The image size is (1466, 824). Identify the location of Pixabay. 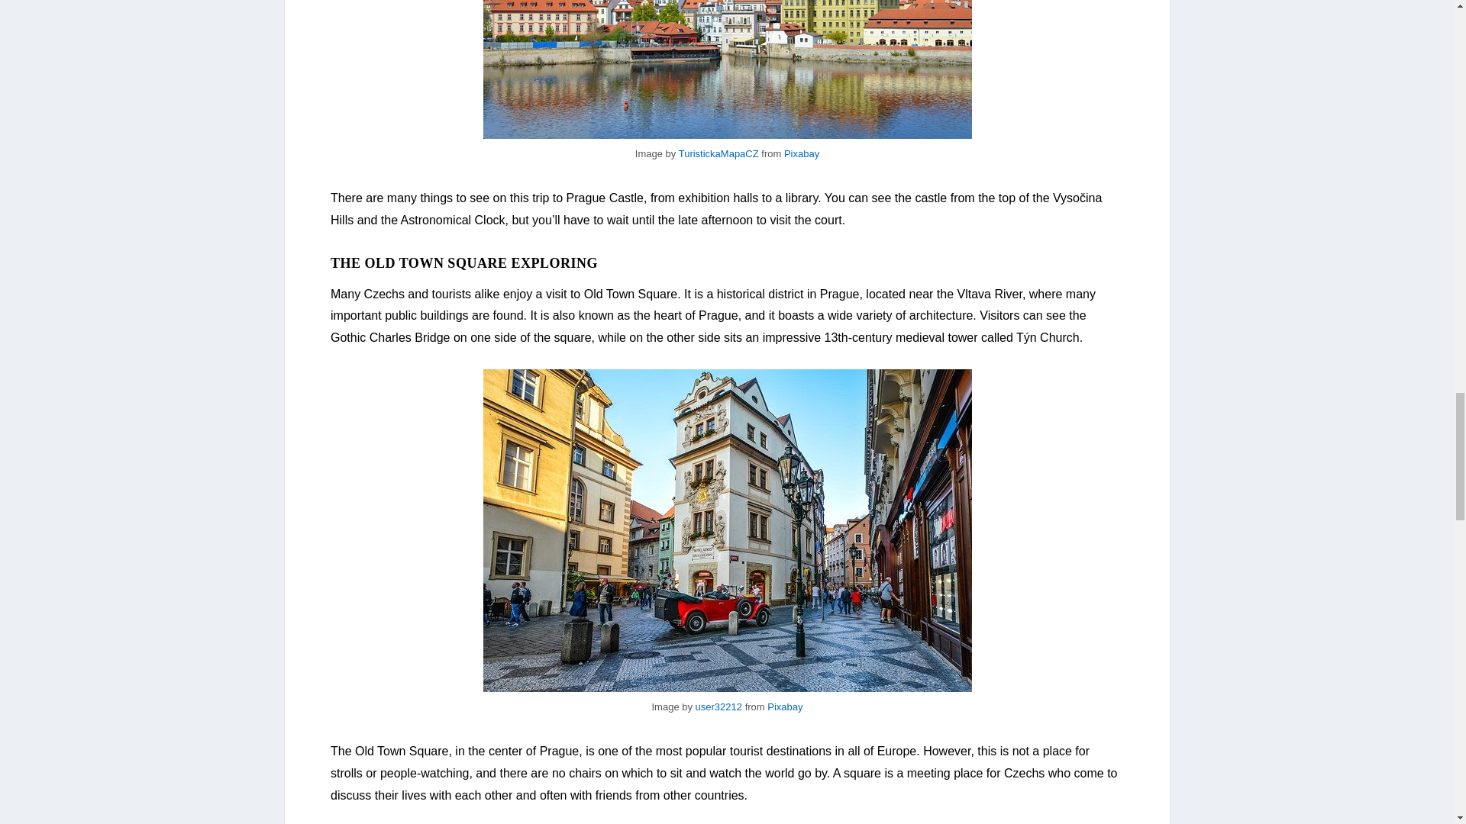
(802, 154).